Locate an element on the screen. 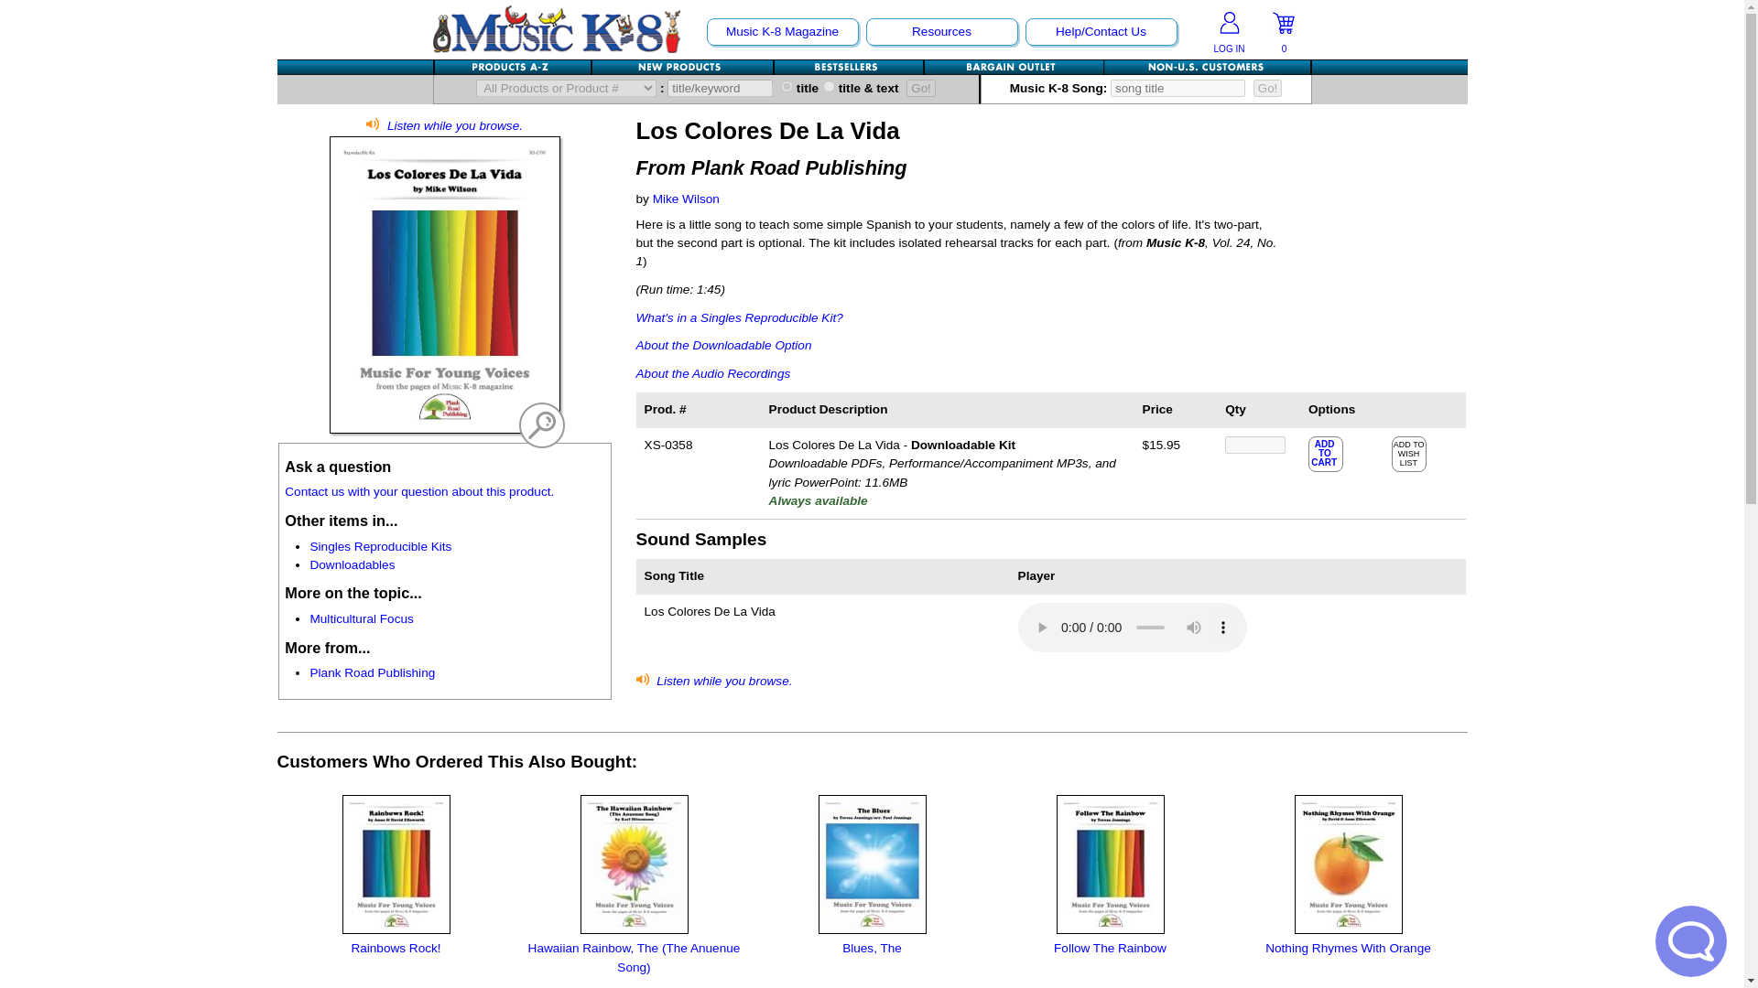 This screenshot has height=988, width=1758. New Products is located at coordinates (681, 67).